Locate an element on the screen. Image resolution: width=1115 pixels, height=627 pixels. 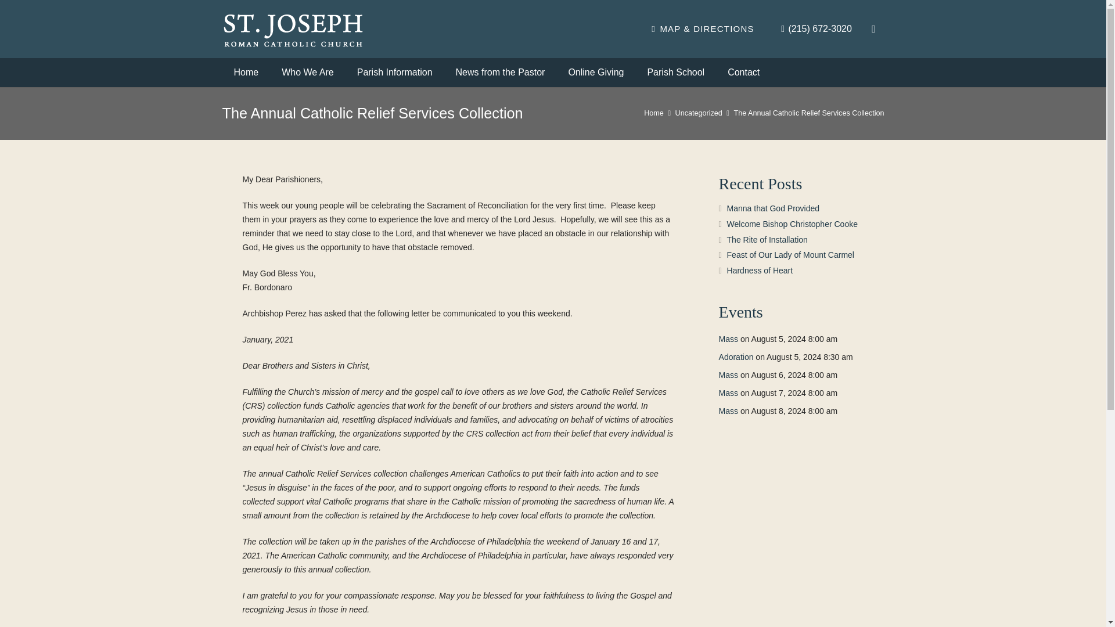
Facebook is located at coordinates (873, 29).